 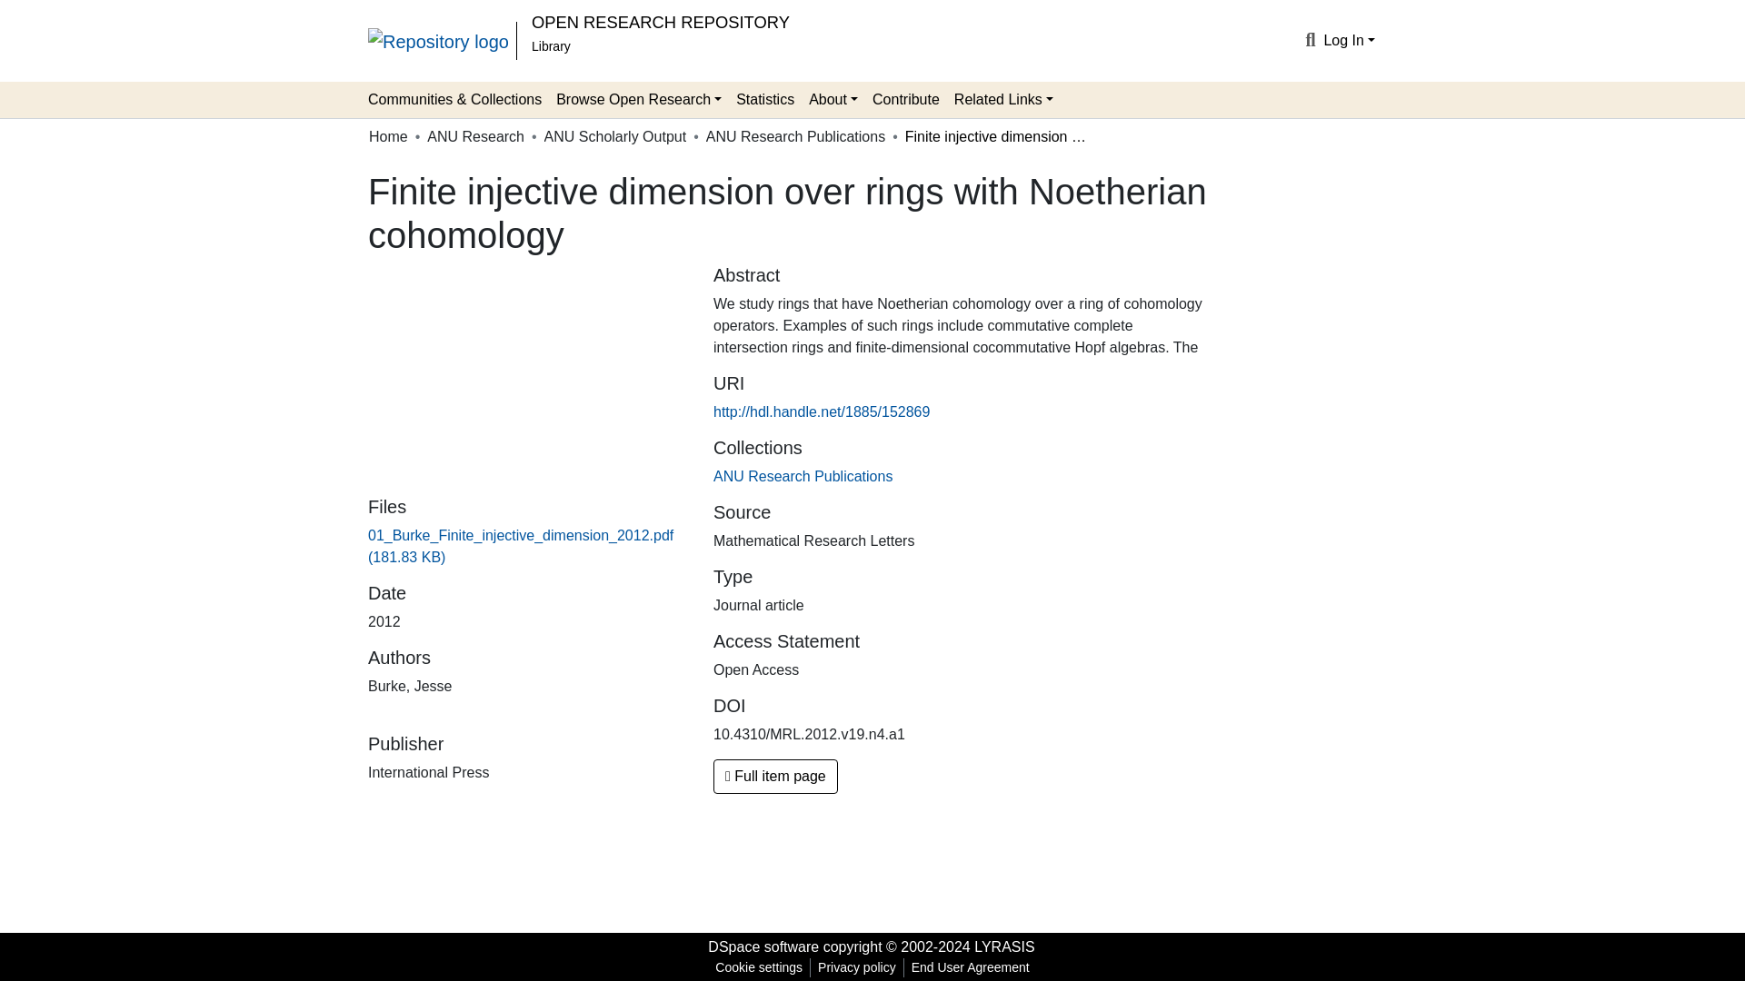 What do you see at coordinates (661, 22) in the screenshot?
I see `OPEN RESEARCH REPOSITORY` at bounding box center [661, 22].